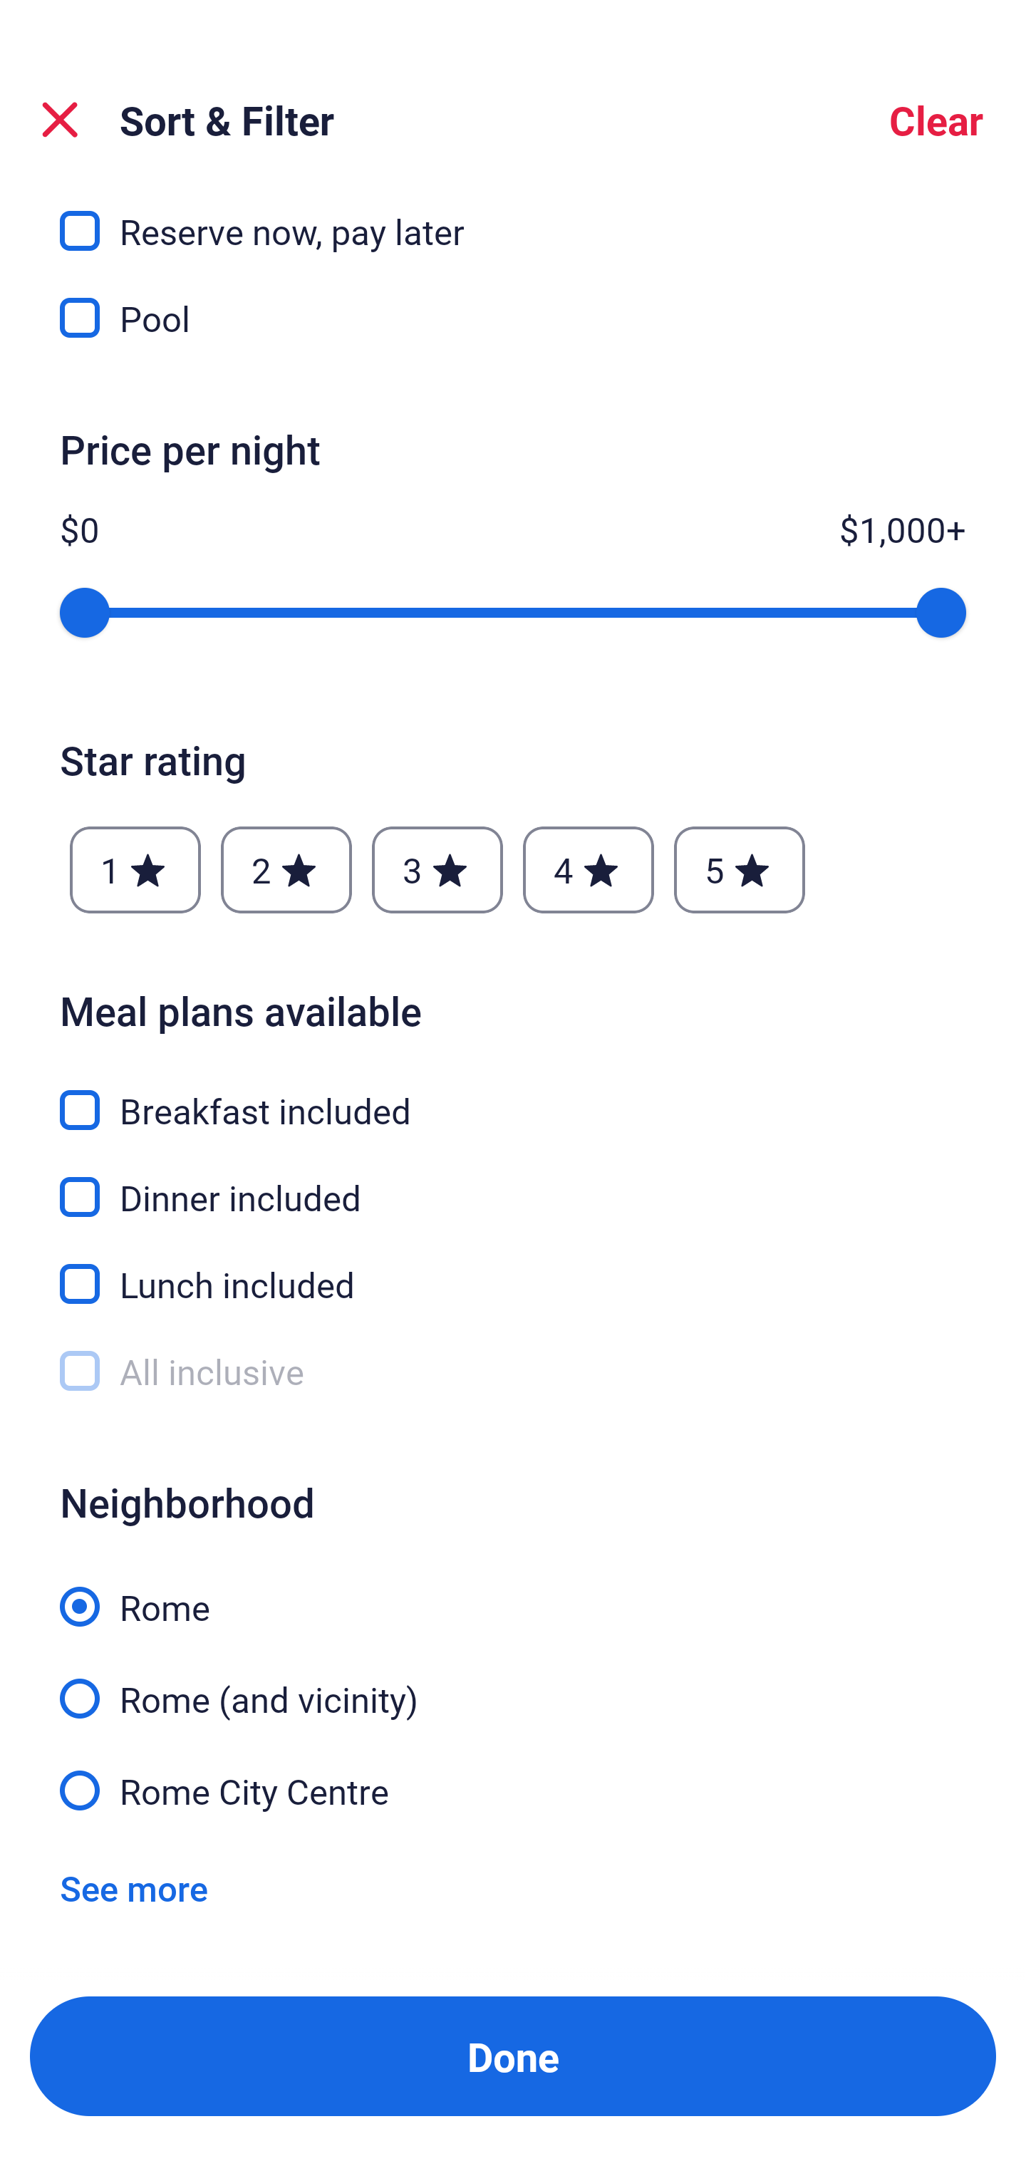 The width and height of the screenshot is (1026, 2166). I want to click on Pool, Pool, so click(513, 318).